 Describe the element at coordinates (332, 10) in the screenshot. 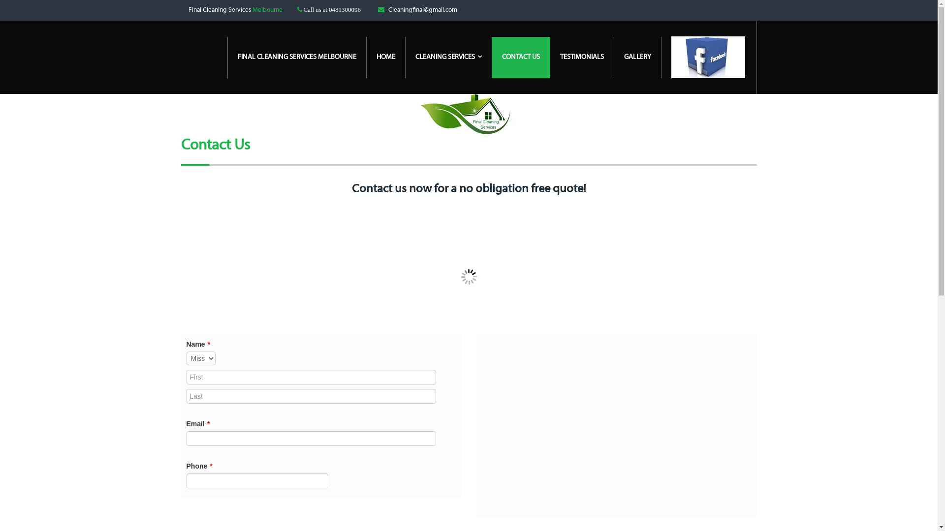

I see `Call us at 0481300096` at that location.